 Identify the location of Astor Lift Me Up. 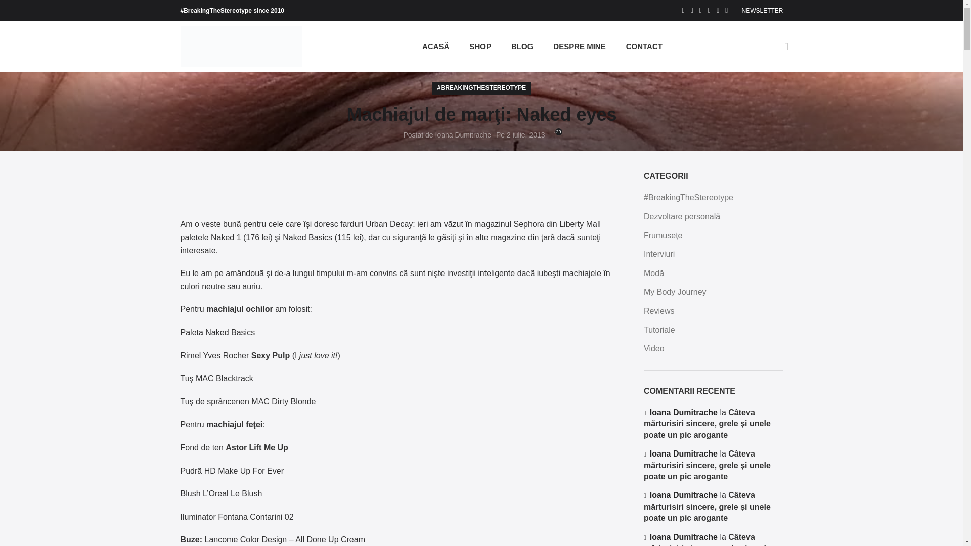
(257, 447).